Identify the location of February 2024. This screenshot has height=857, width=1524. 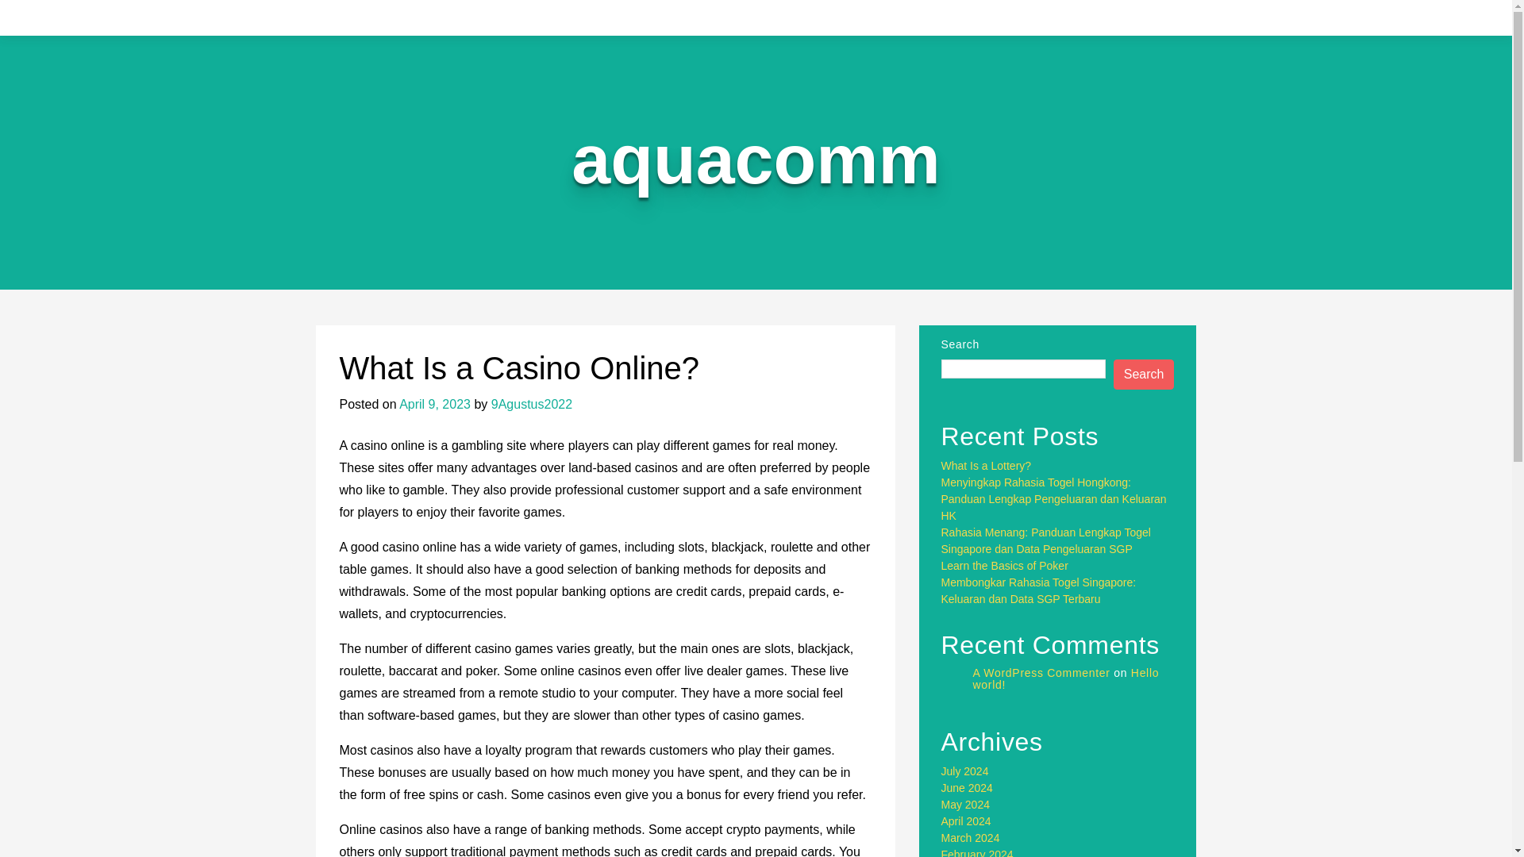
(977, 852).